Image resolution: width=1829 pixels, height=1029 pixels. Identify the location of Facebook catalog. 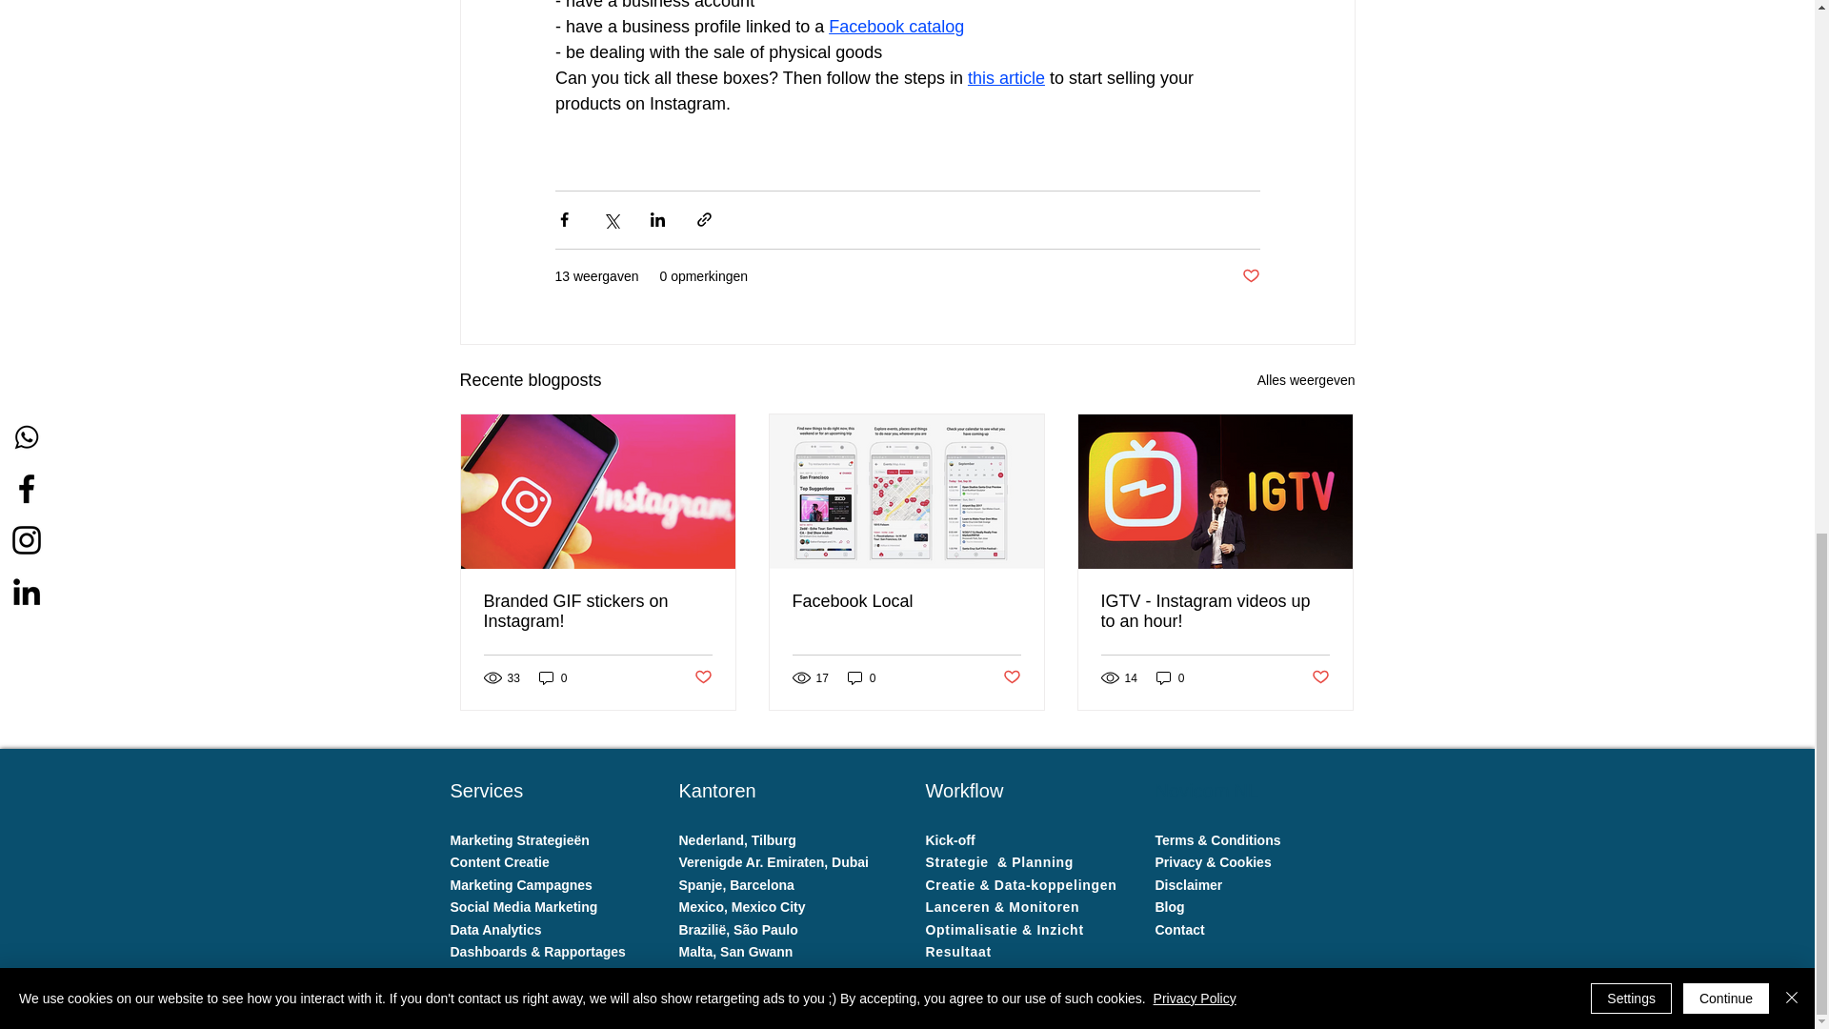
(895, 27).